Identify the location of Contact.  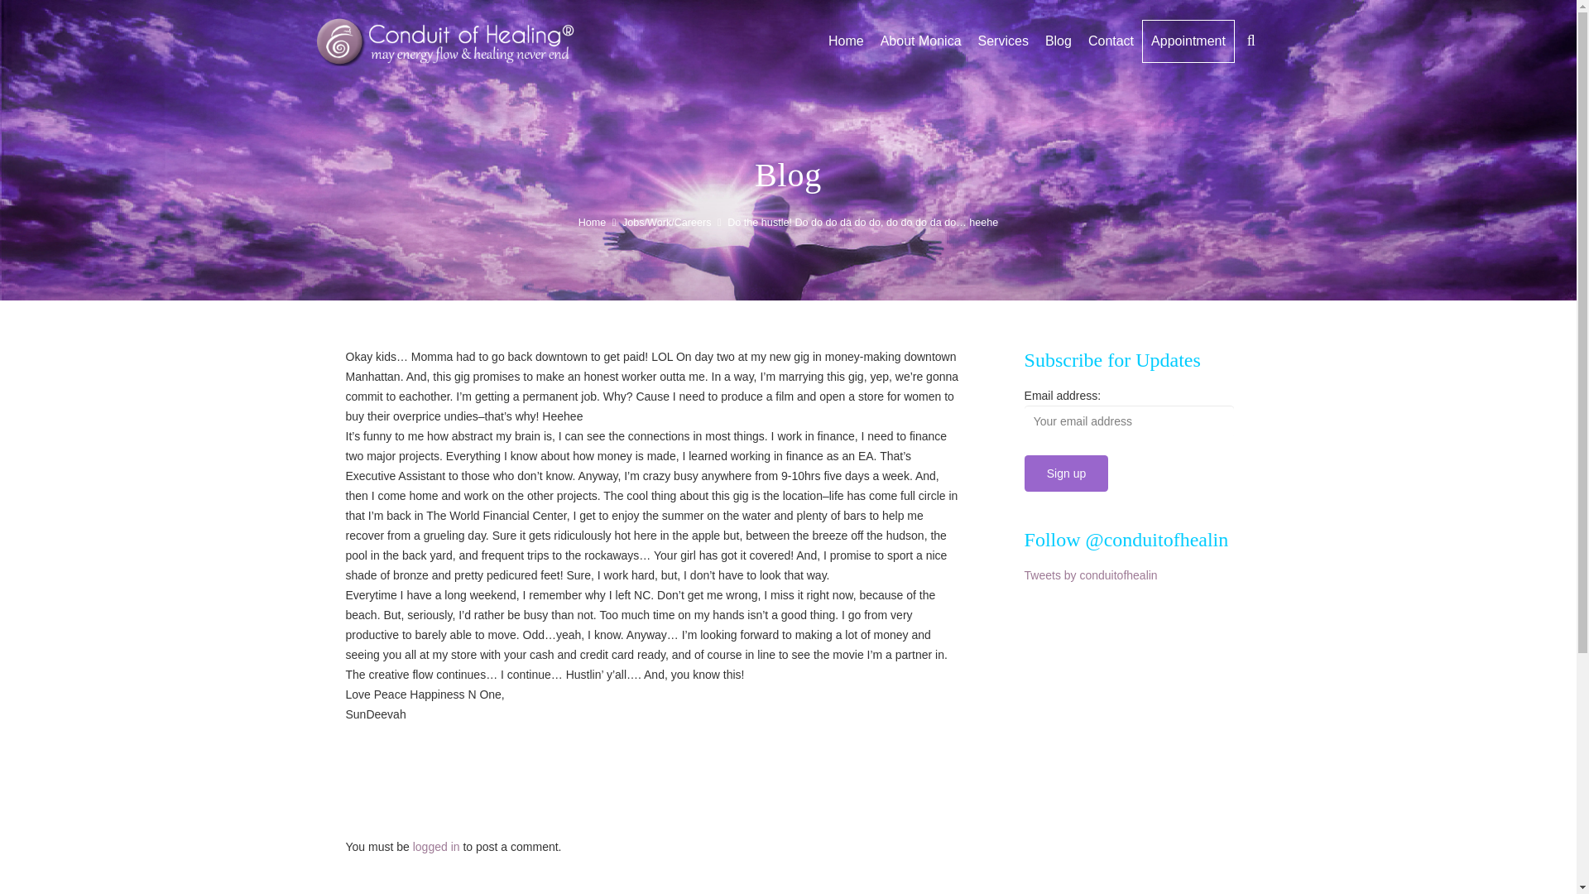
(1111, 41).